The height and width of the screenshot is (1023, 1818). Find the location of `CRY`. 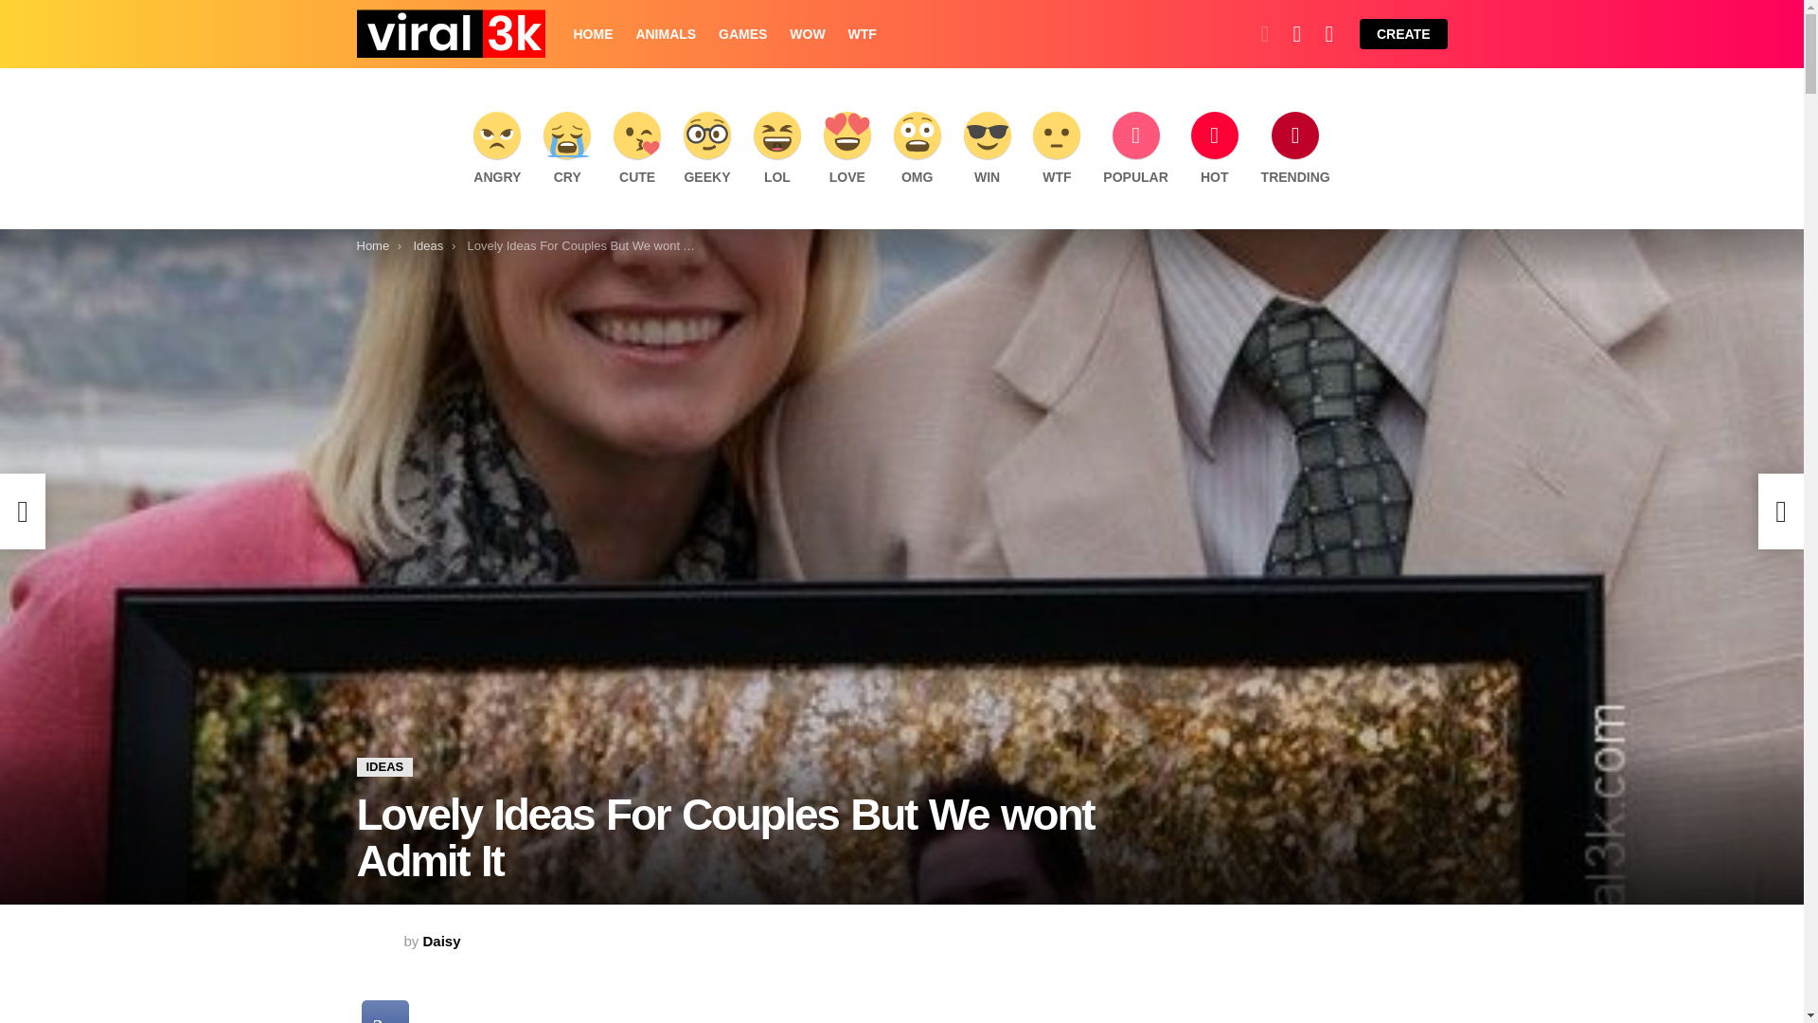

CRY is located at coordinates (566, 148).